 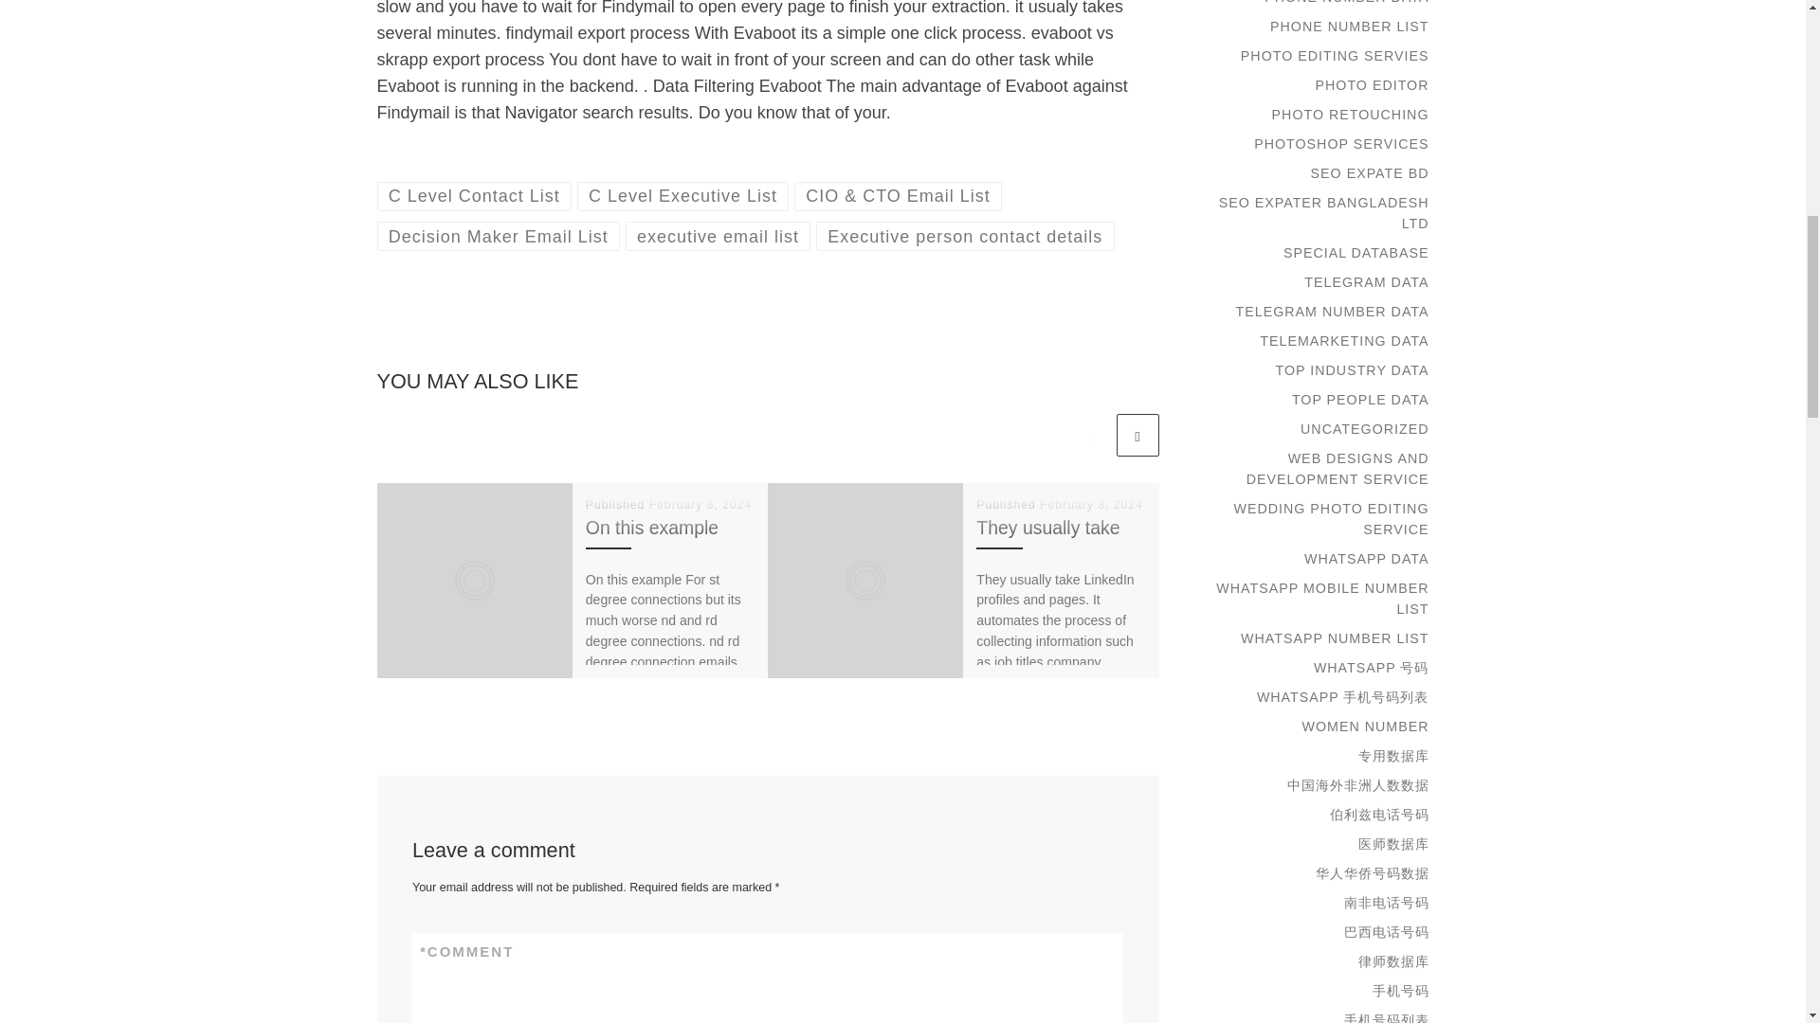 What do you see at coordinates (1137, 435) in the screenshot?
I see `Next related articles` at bounding box center [1137, 435].